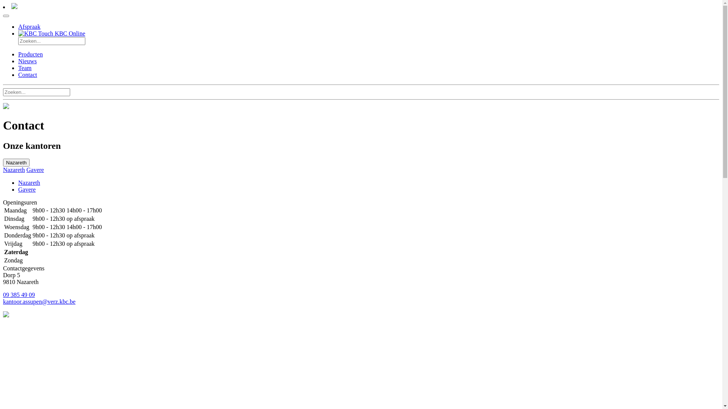  Describe the element at coordinates (52, 33) in the screenshot. I see ` KBC Online` at that location.